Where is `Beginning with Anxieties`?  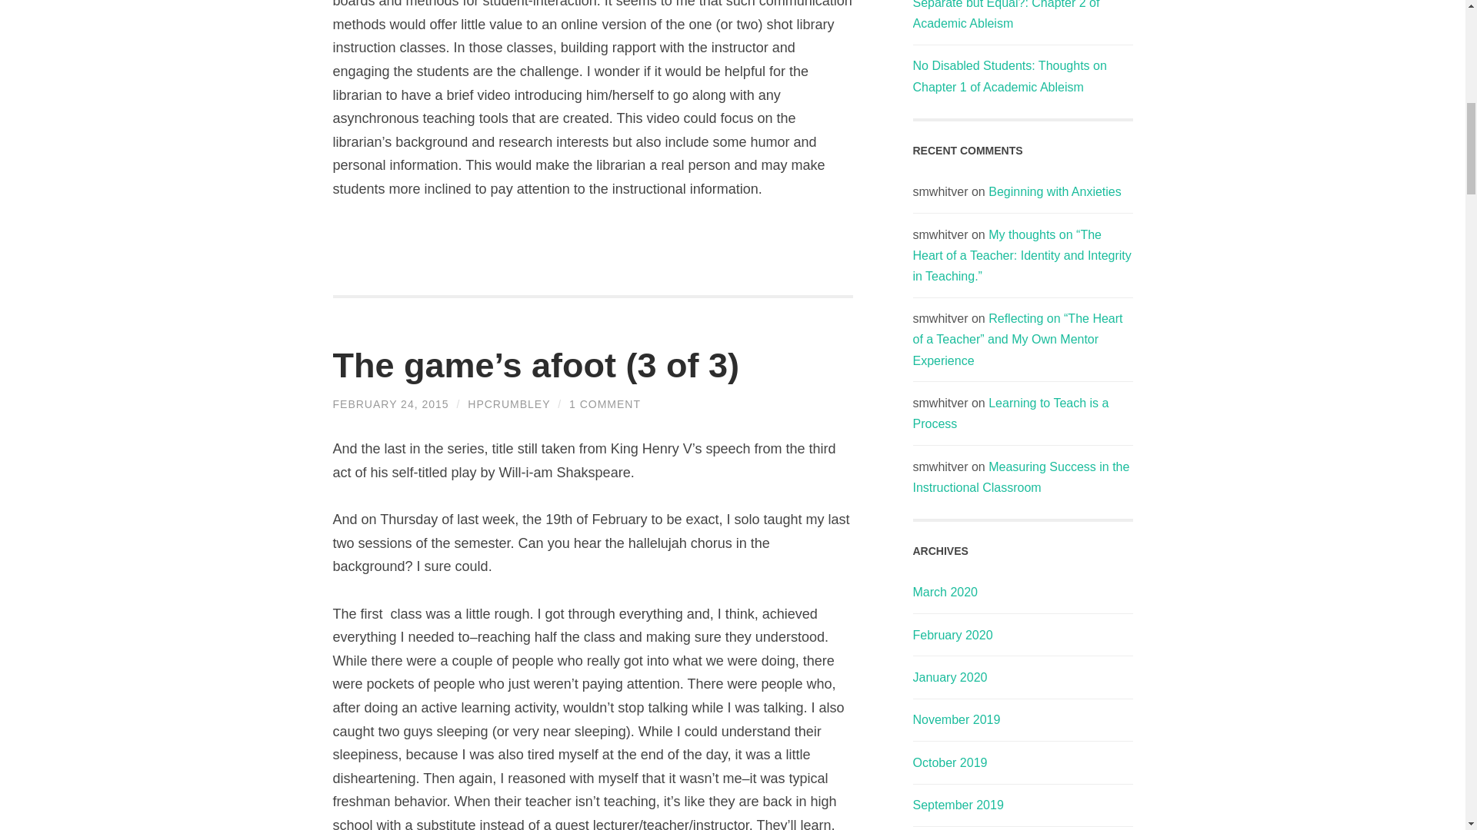
Beginning with Anxieties is located at coordinates (1054, 191).